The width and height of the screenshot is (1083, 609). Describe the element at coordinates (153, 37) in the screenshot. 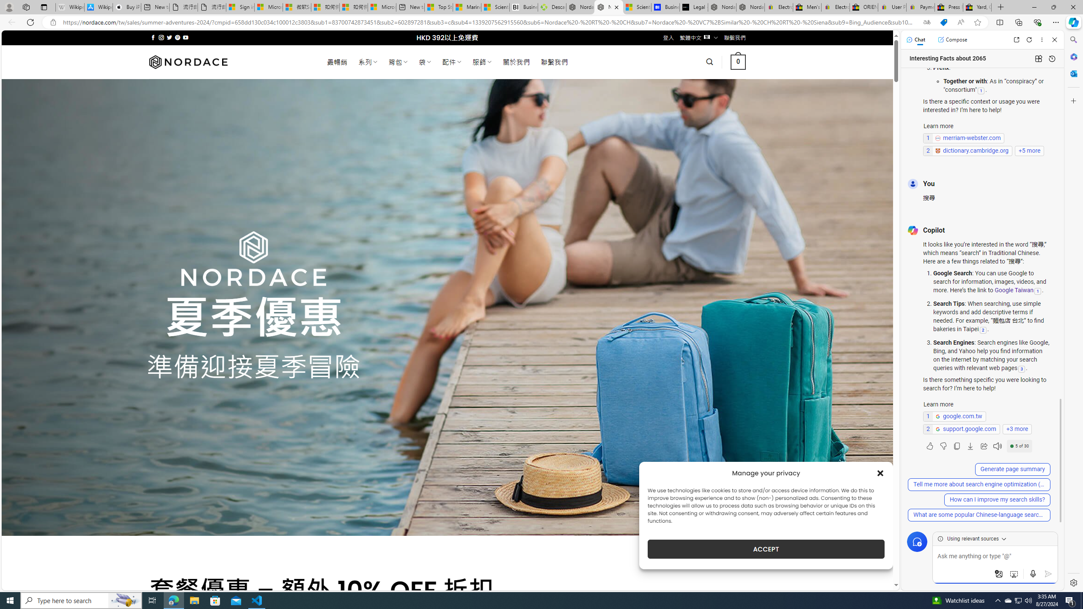

I see `Follow on Facebook` at that location.